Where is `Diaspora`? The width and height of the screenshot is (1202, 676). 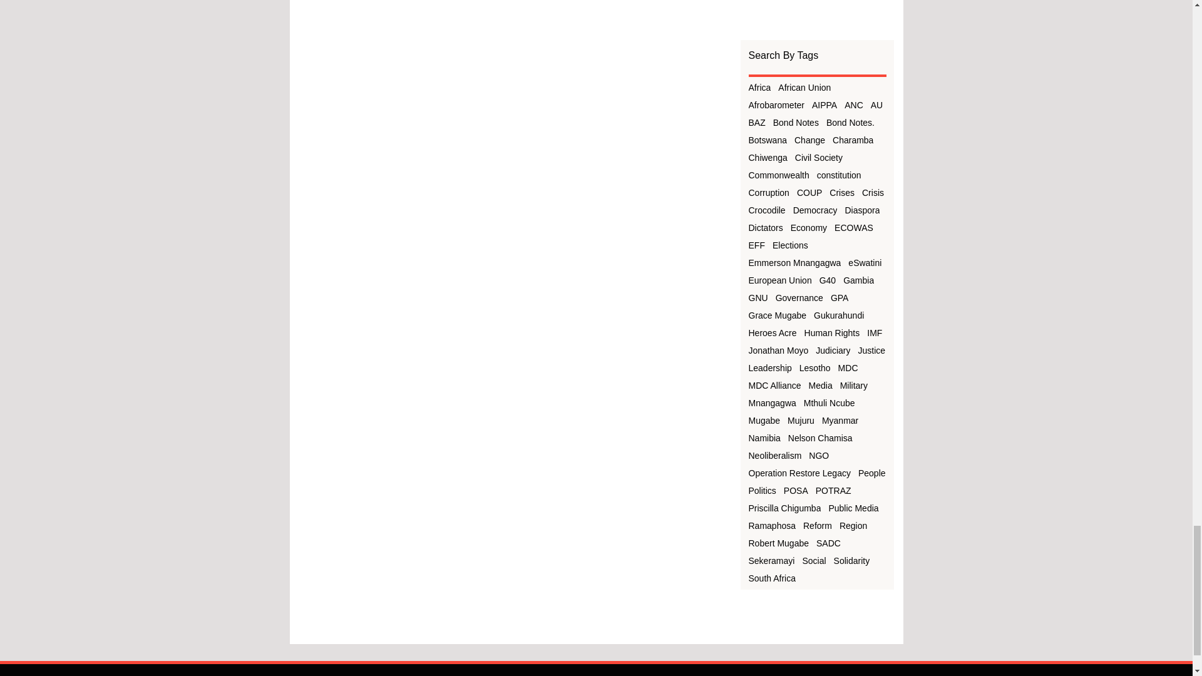
Diaspora is located at coordinates (862, 210).